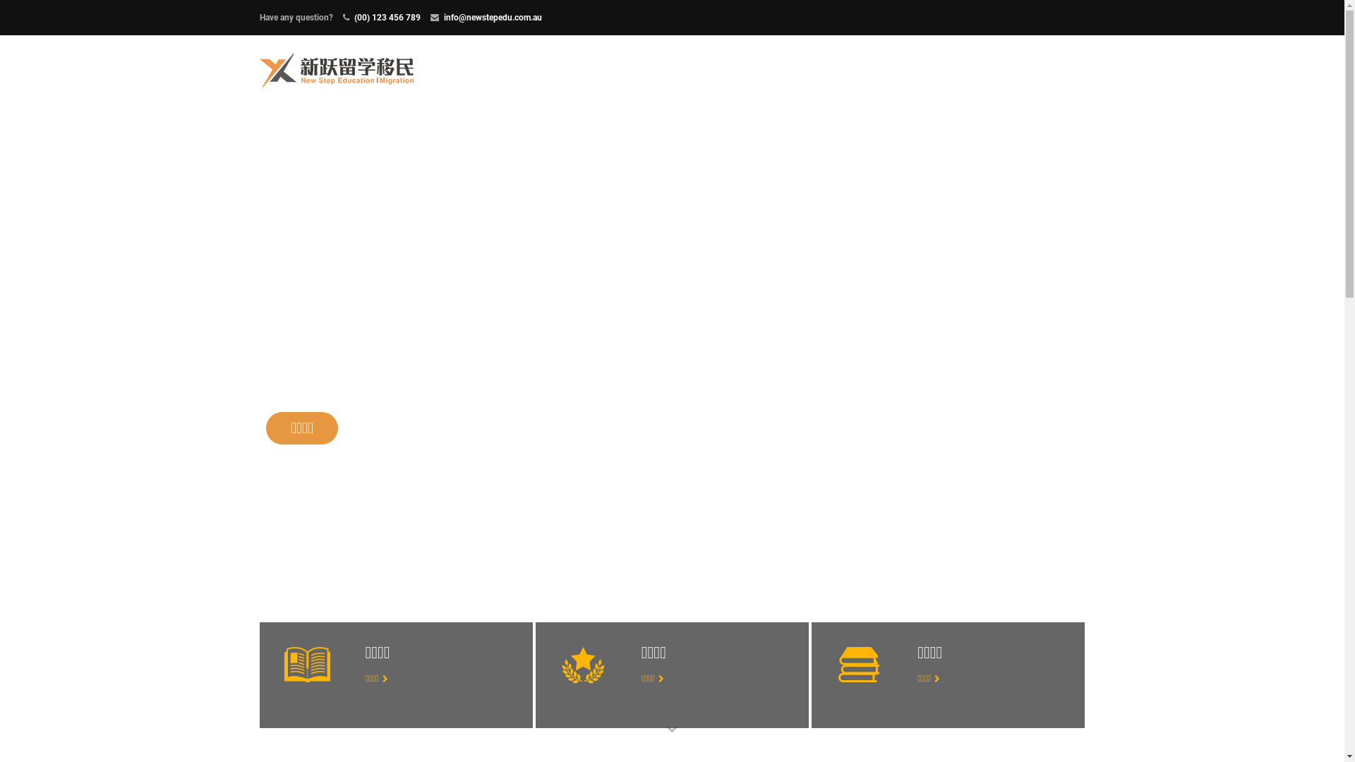 Image resolution: width=1355 pixels, height=762 pixels. I want to click on (00) 123 456 789, so click(387, 18).